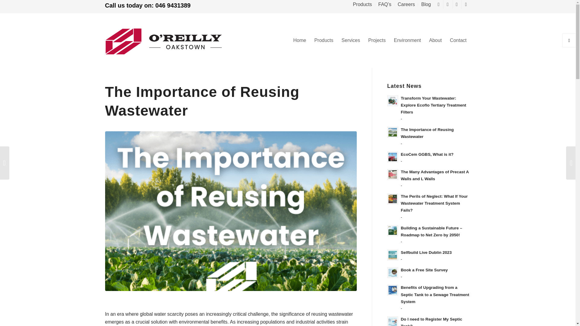  What do you see at coordinates (427, 133) in the screenshot?
I see `Read: The Importance of Reusing Wastewater` at bounding box center [427, 133].